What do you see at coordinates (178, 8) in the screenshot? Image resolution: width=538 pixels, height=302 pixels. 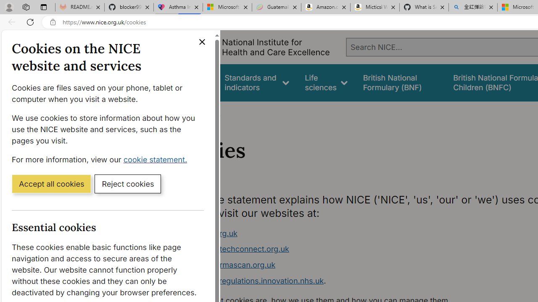 I see `Asthma Inhalers: Names and Types` at bounding box center [178, 8].